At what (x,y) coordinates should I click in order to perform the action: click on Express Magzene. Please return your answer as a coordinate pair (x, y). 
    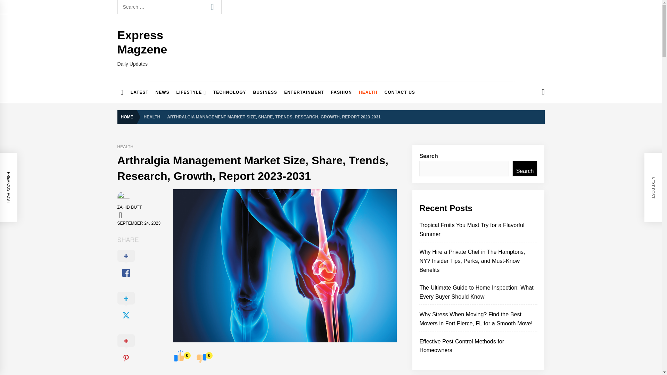
    Looking at the image, I should click on (142, 42).